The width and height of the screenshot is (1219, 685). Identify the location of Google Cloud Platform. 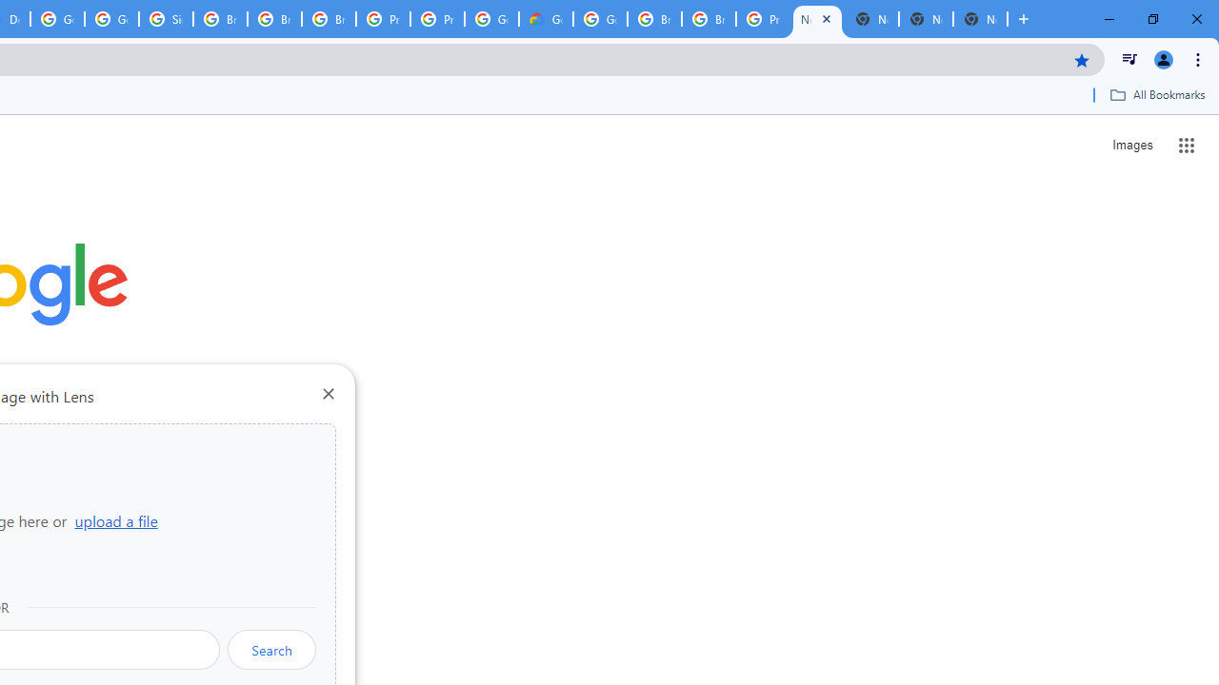
(600, 19).